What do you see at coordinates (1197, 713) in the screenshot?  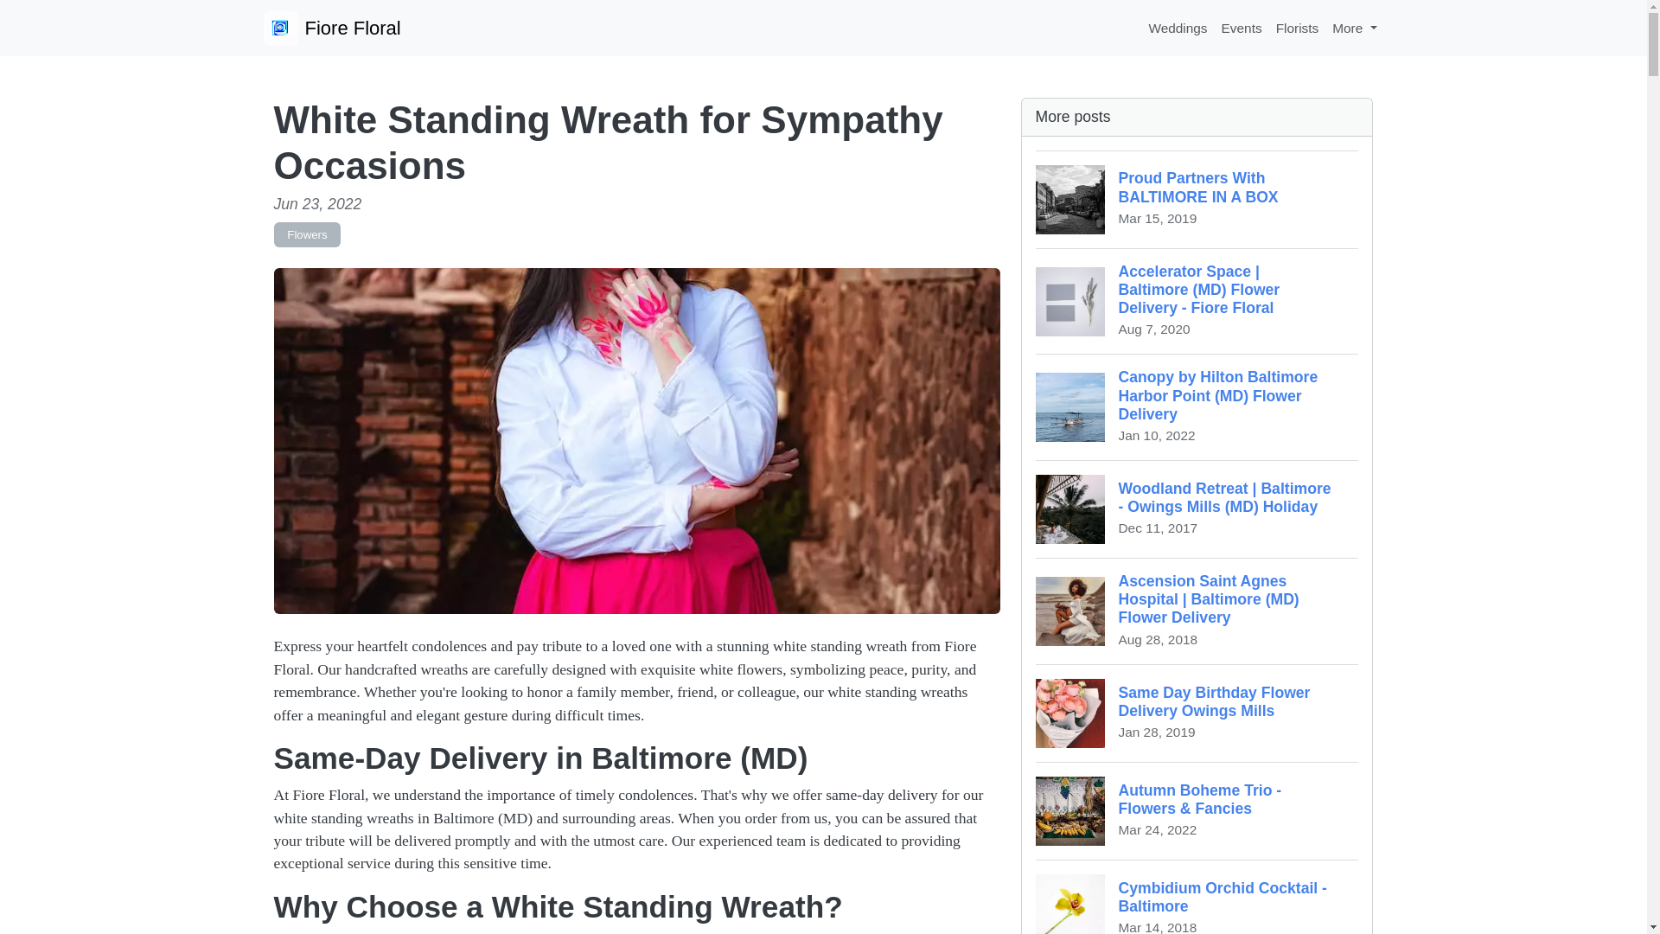 I see `More` at bounding box center [1197, 713].